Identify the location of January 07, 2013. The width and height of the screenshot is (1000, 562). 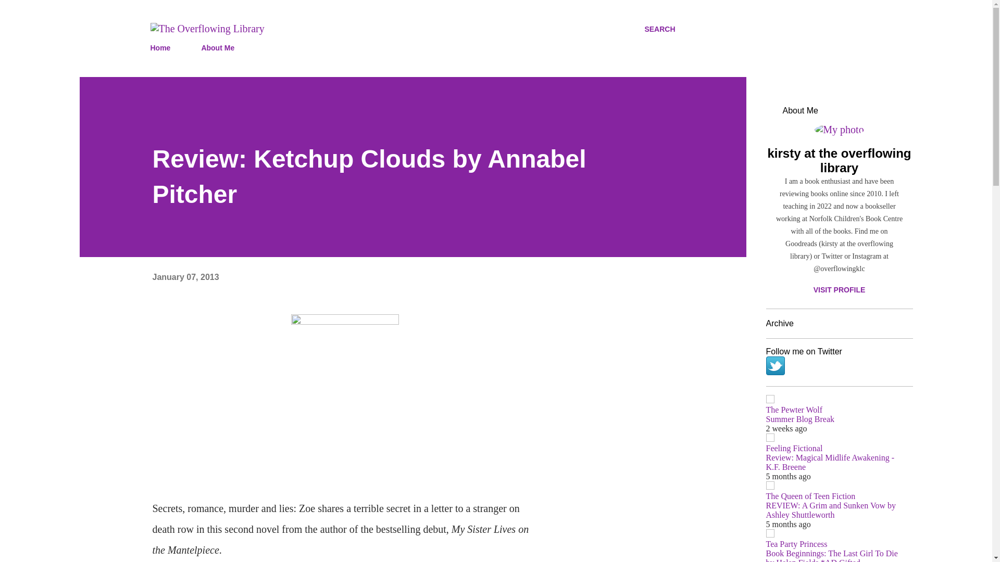
(185, 277).